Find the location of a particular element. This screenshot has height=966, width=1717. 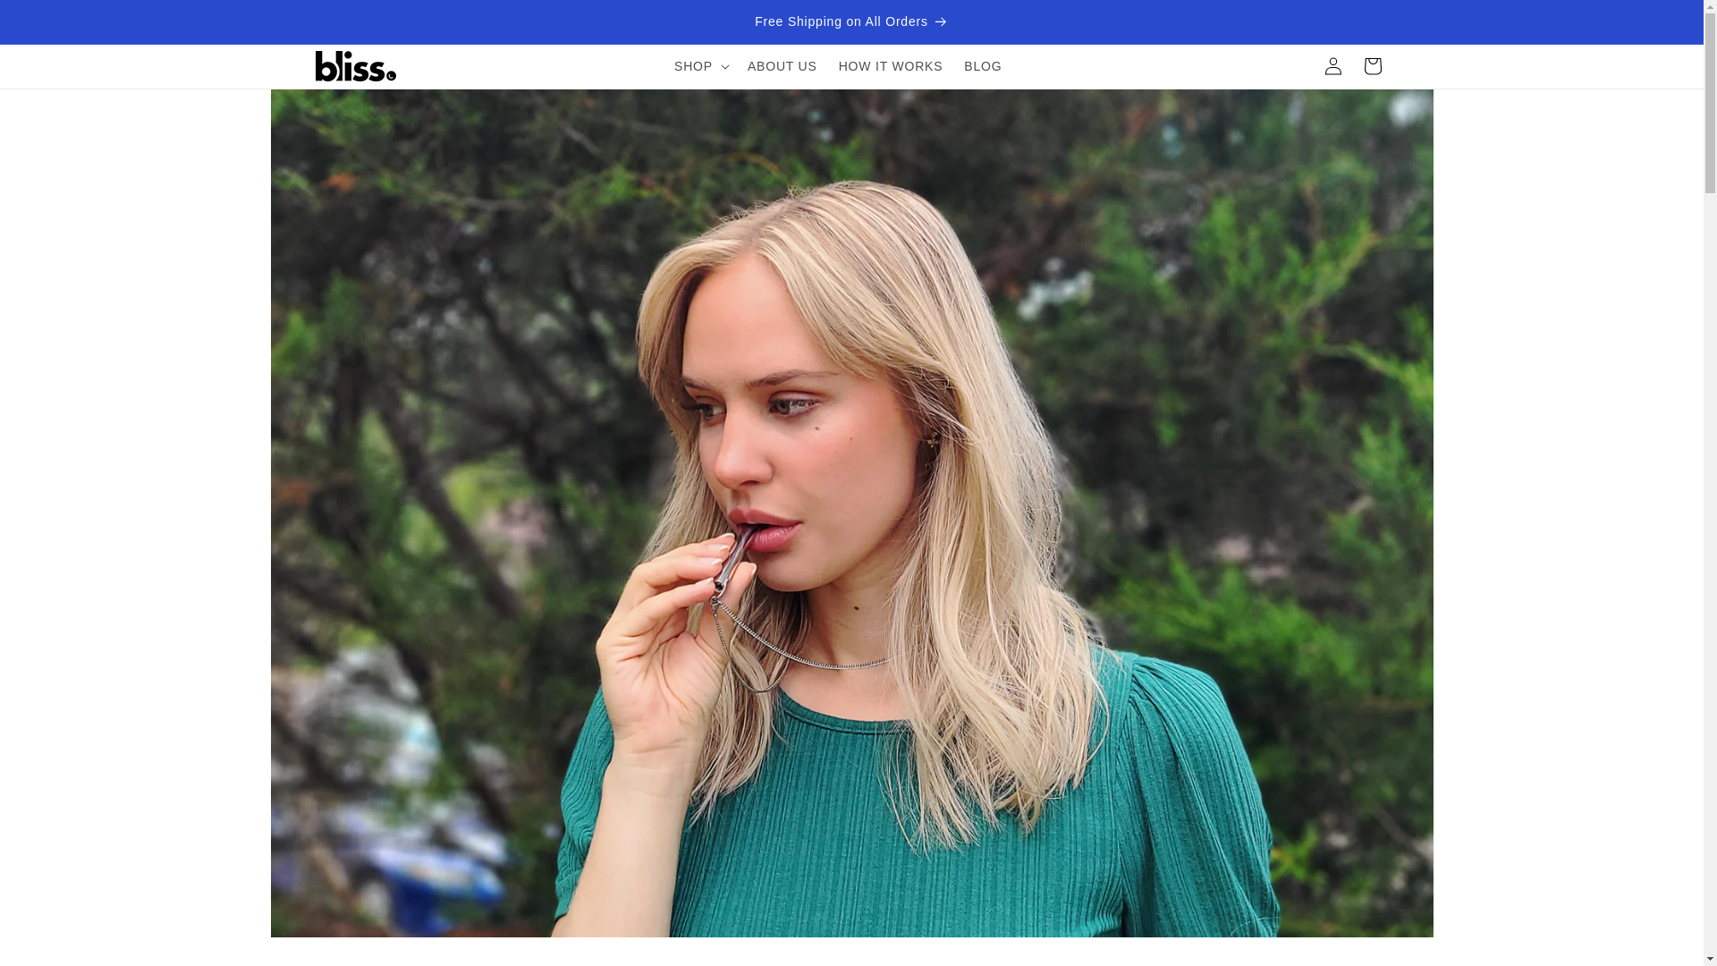

HOW IT WORKS is located at coordinates (891, 66).